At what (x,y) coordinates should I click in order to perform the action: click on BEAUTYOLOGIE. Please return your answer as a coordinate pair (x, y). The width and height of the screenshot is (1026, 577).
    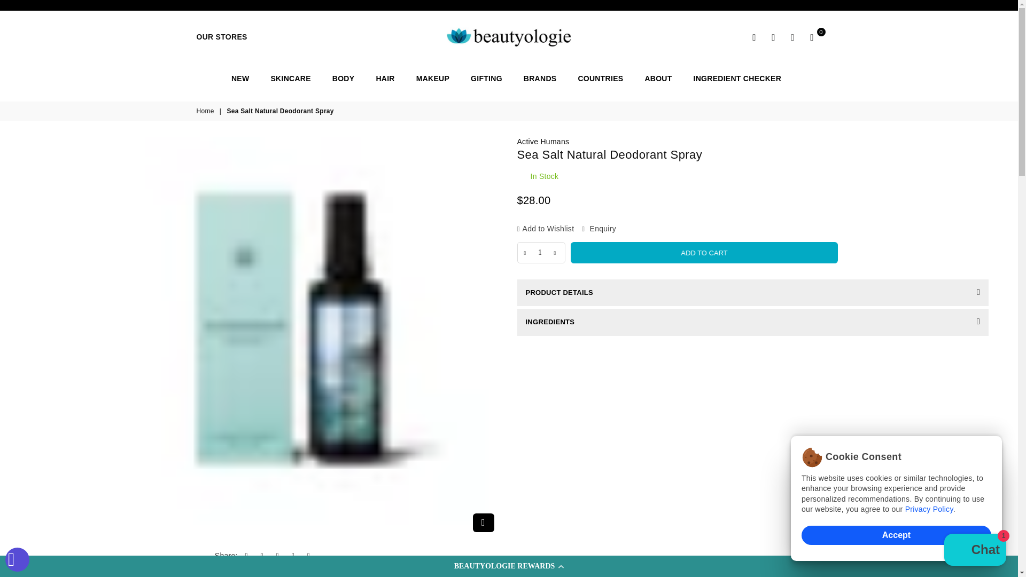
    Looking at the image, I should click on (509, 37).